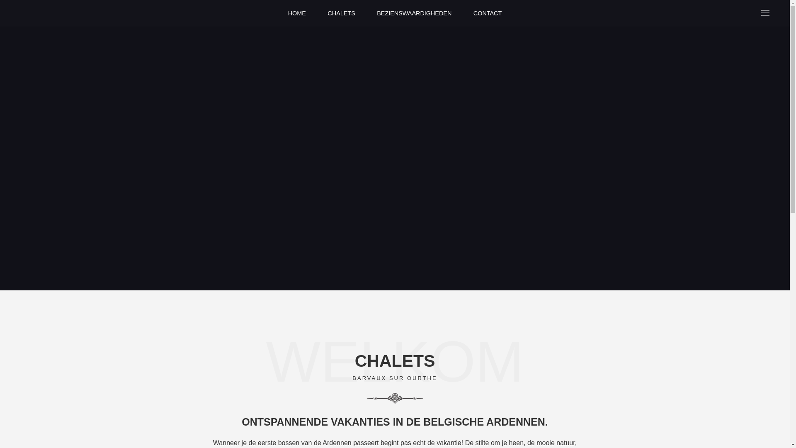  Describe the element at coordinates (341, 13) in the screenshot. I see `CHALETS` at that location.